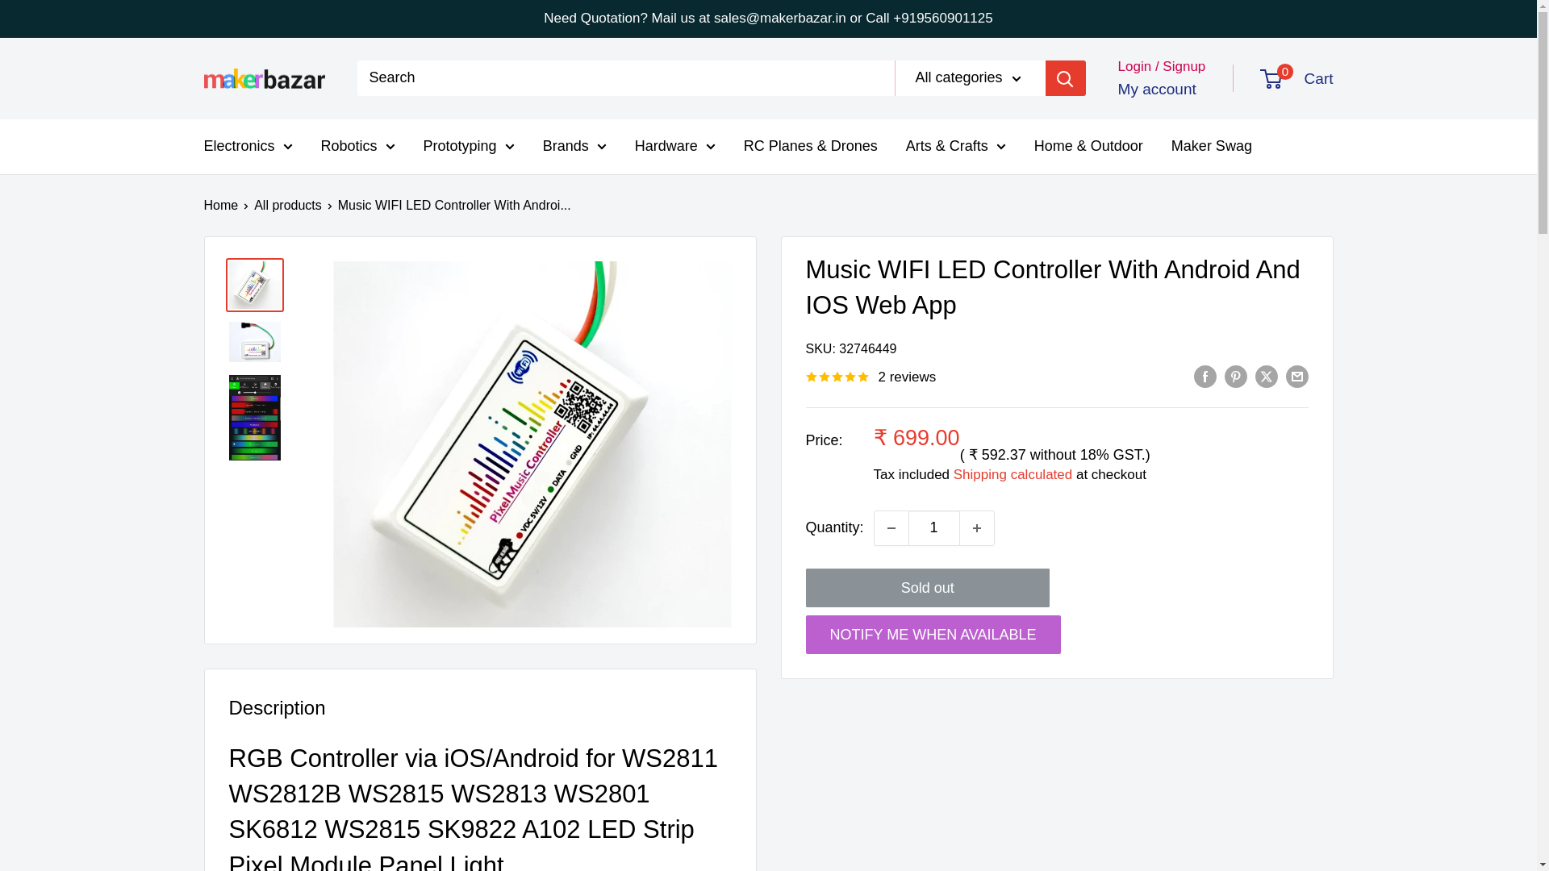  What do you see at coordinates (934, 527) in the screenshot?
I see `1` at bounding box center [934, 527].